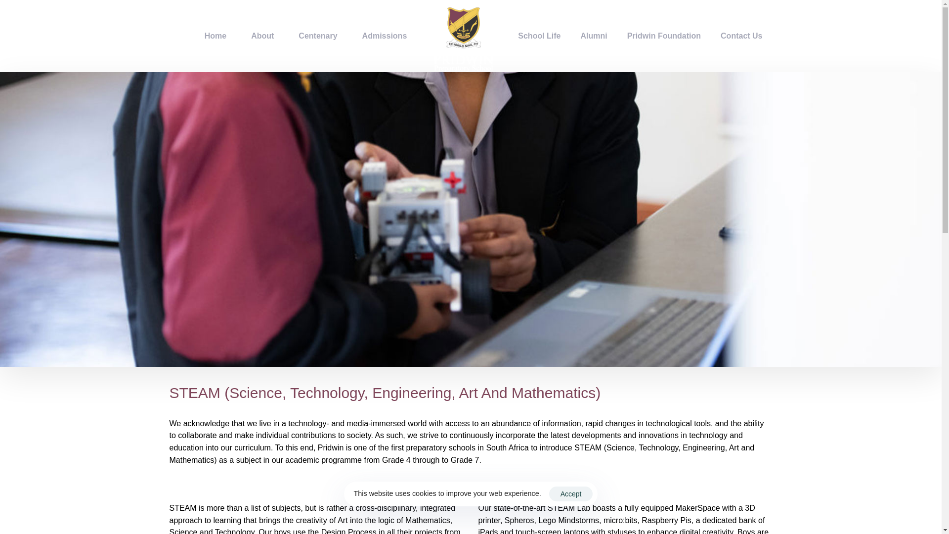  Describe the element at coordinates (216, 36) in the screenshot. I see `Home` at that location.